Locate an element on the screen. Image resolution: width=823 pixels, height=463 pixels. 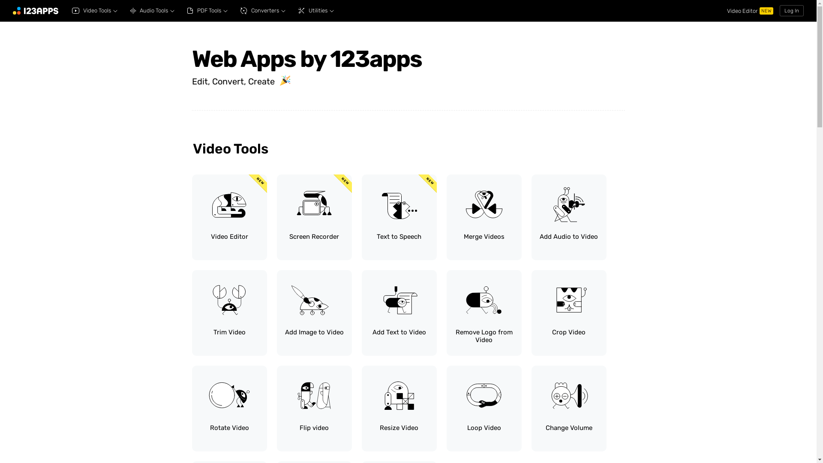
Utilities is located at coordinates (316, 11).